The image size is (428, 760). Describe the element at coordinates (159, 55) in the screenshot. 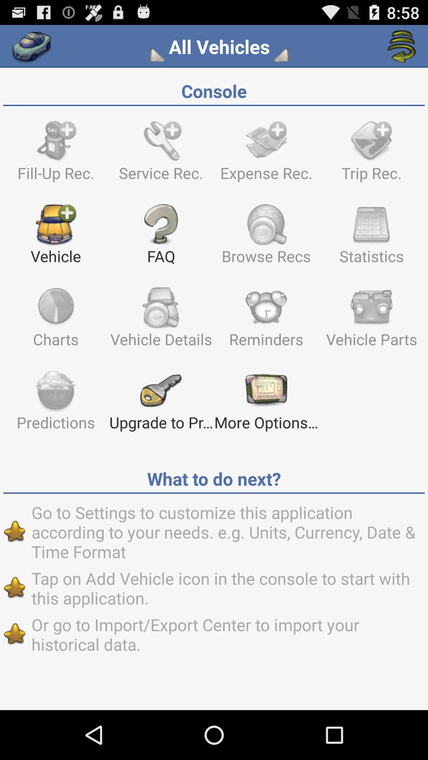

I see `edit filters` at that location.